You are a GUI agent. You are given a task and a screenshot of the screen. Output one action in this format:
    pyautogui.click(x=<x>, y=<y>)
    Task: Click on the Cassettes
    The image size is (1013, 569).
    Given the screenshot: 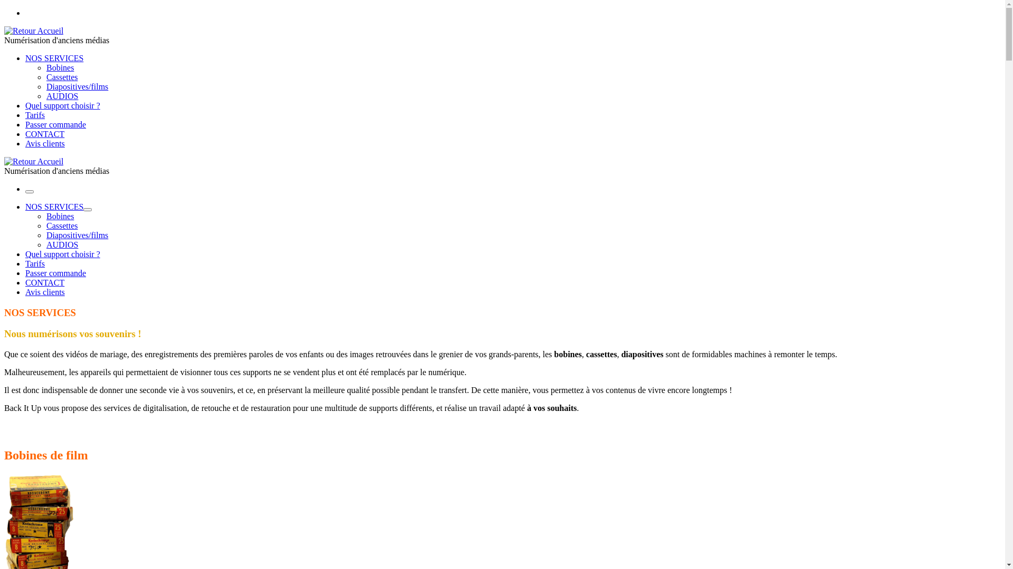 What is the action you would take?
    pyautogui.click(x=62, y=225)
    